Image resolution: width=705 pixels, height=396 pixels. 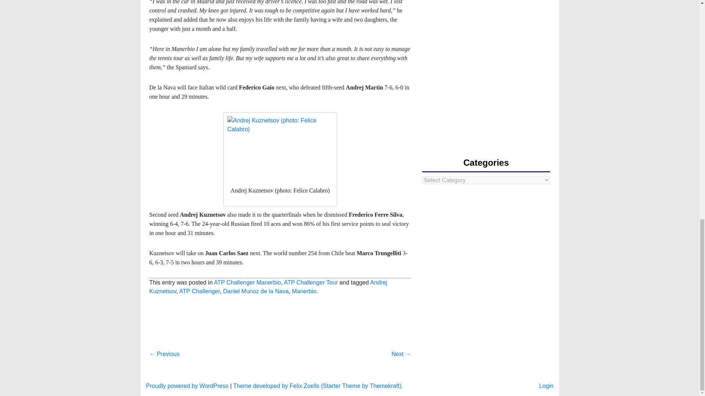 I want to click on ATP Challenger Tour, so click(x=311, y=282).